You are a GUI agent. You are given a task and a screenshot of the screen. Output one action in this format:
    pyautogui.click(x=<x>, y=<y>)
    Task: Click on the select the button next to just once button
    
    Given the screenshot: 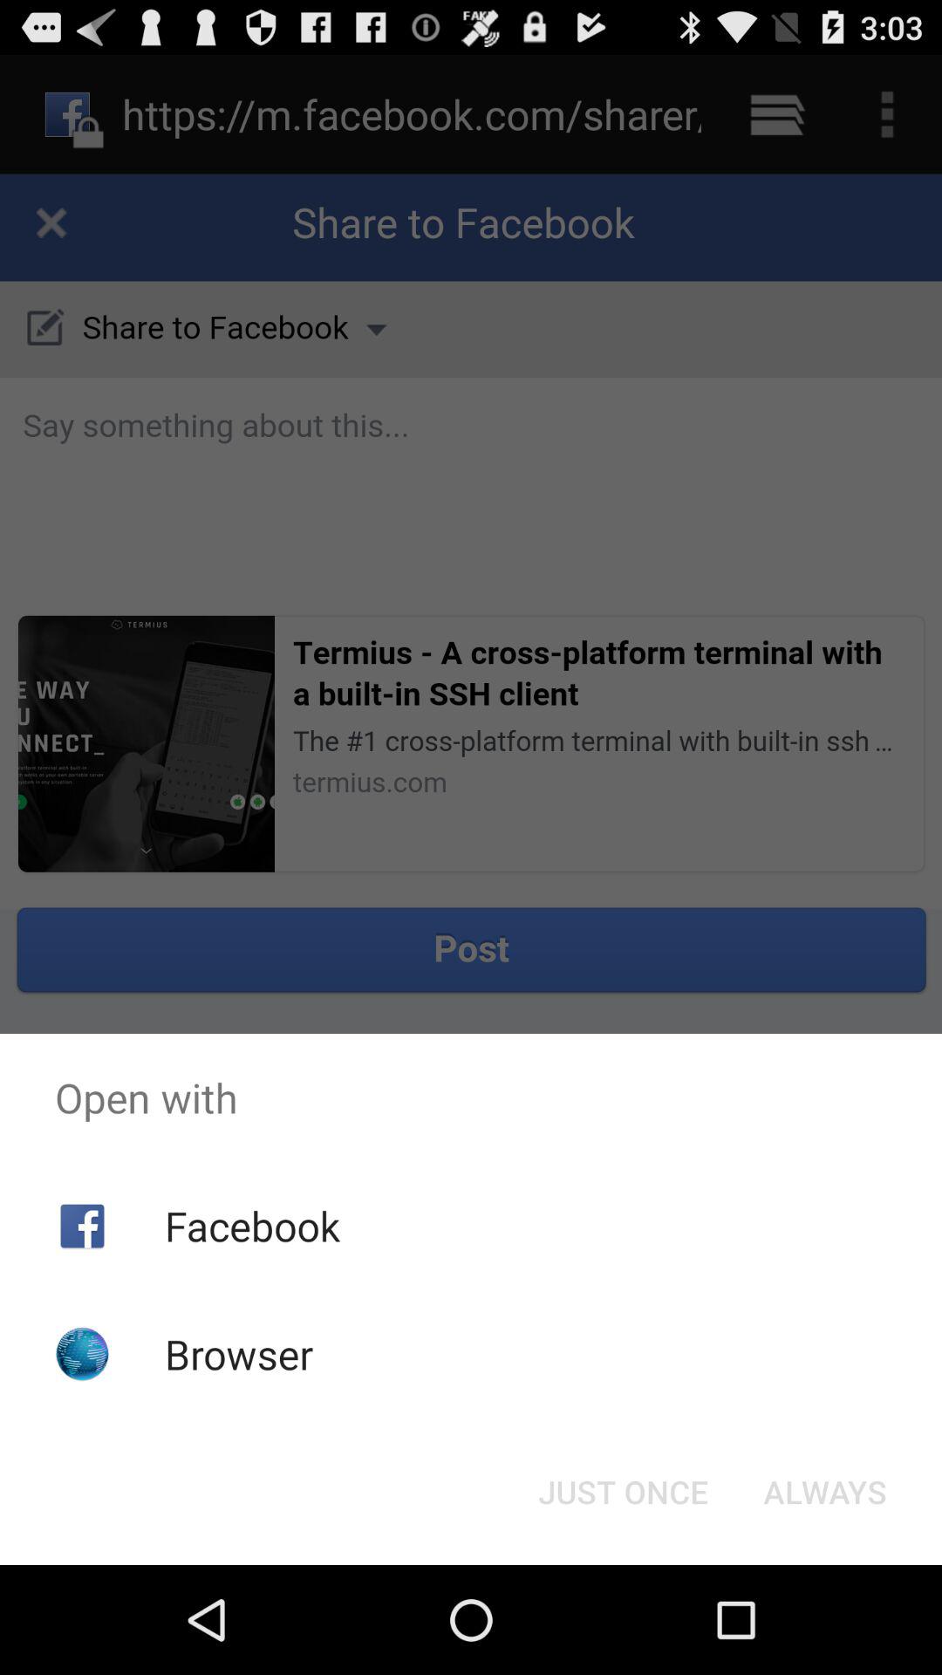 What is the action you would take?
    pyautogui.click(x=825, y=1492)
    